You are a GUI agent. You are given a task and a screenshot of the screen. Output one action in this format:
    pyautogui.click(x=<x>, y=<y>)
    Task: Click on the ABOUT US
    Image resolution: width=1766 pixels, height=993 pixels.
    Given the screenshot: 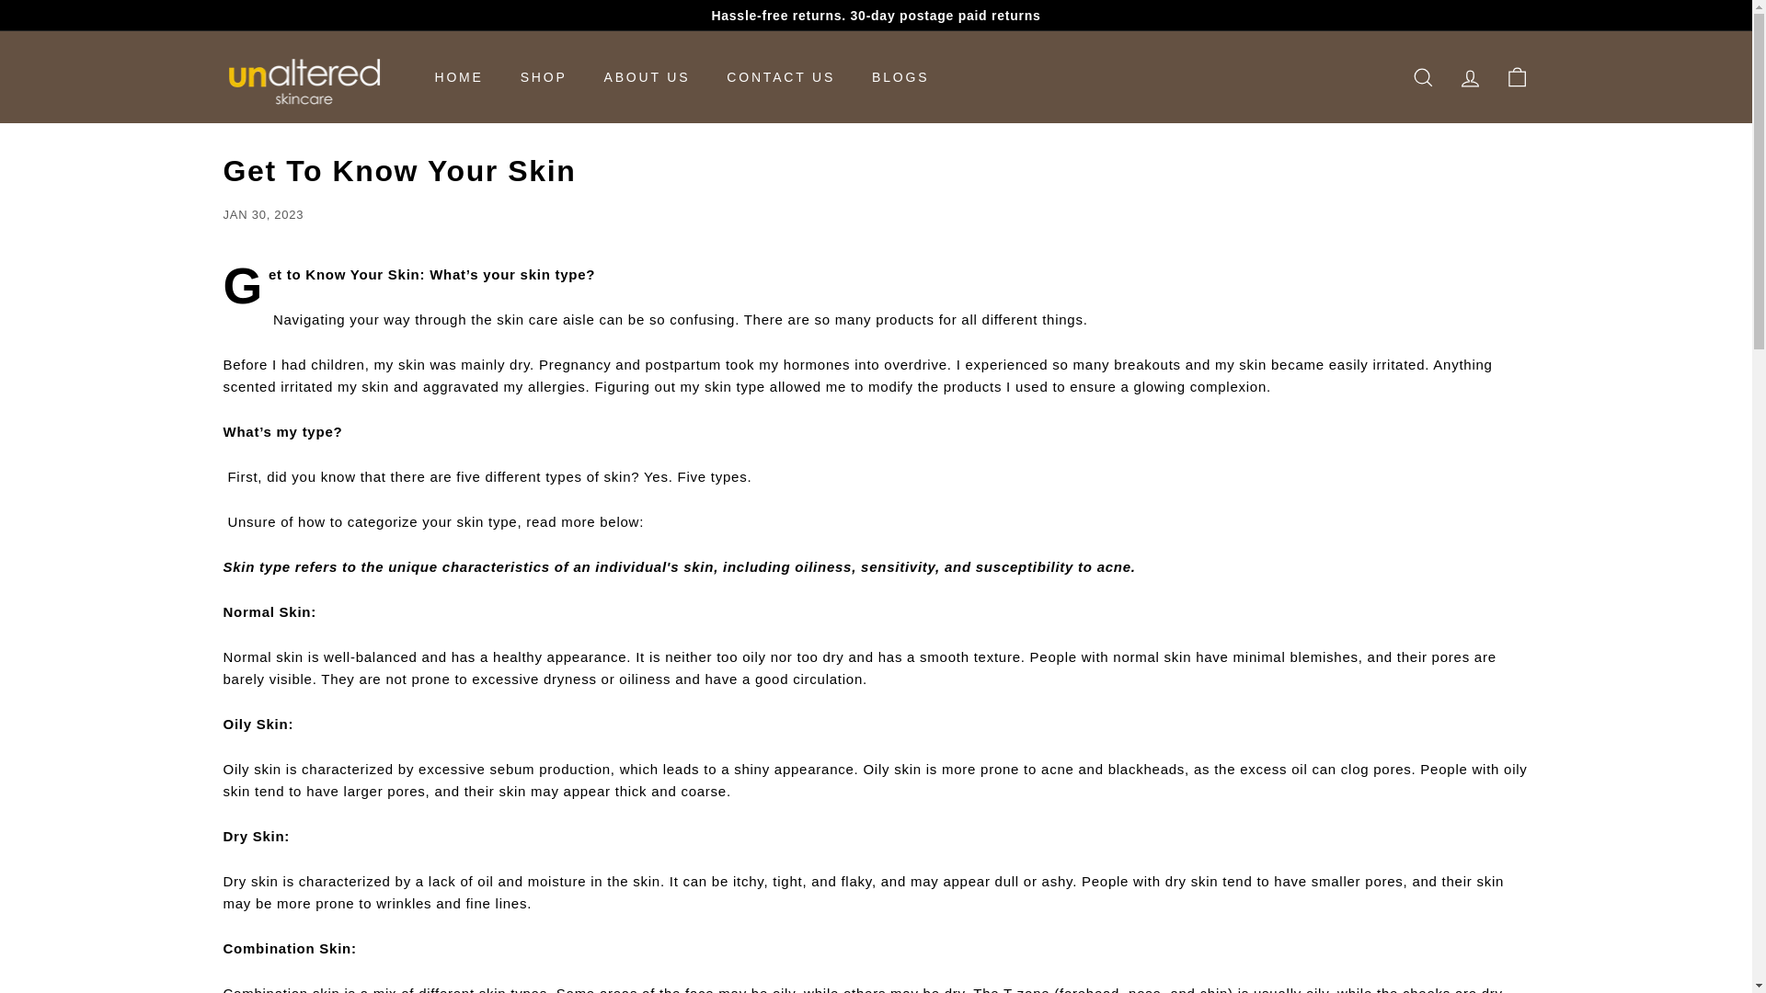 What is the action you would take?
    pyautogui.click(x=648, y=77)
    